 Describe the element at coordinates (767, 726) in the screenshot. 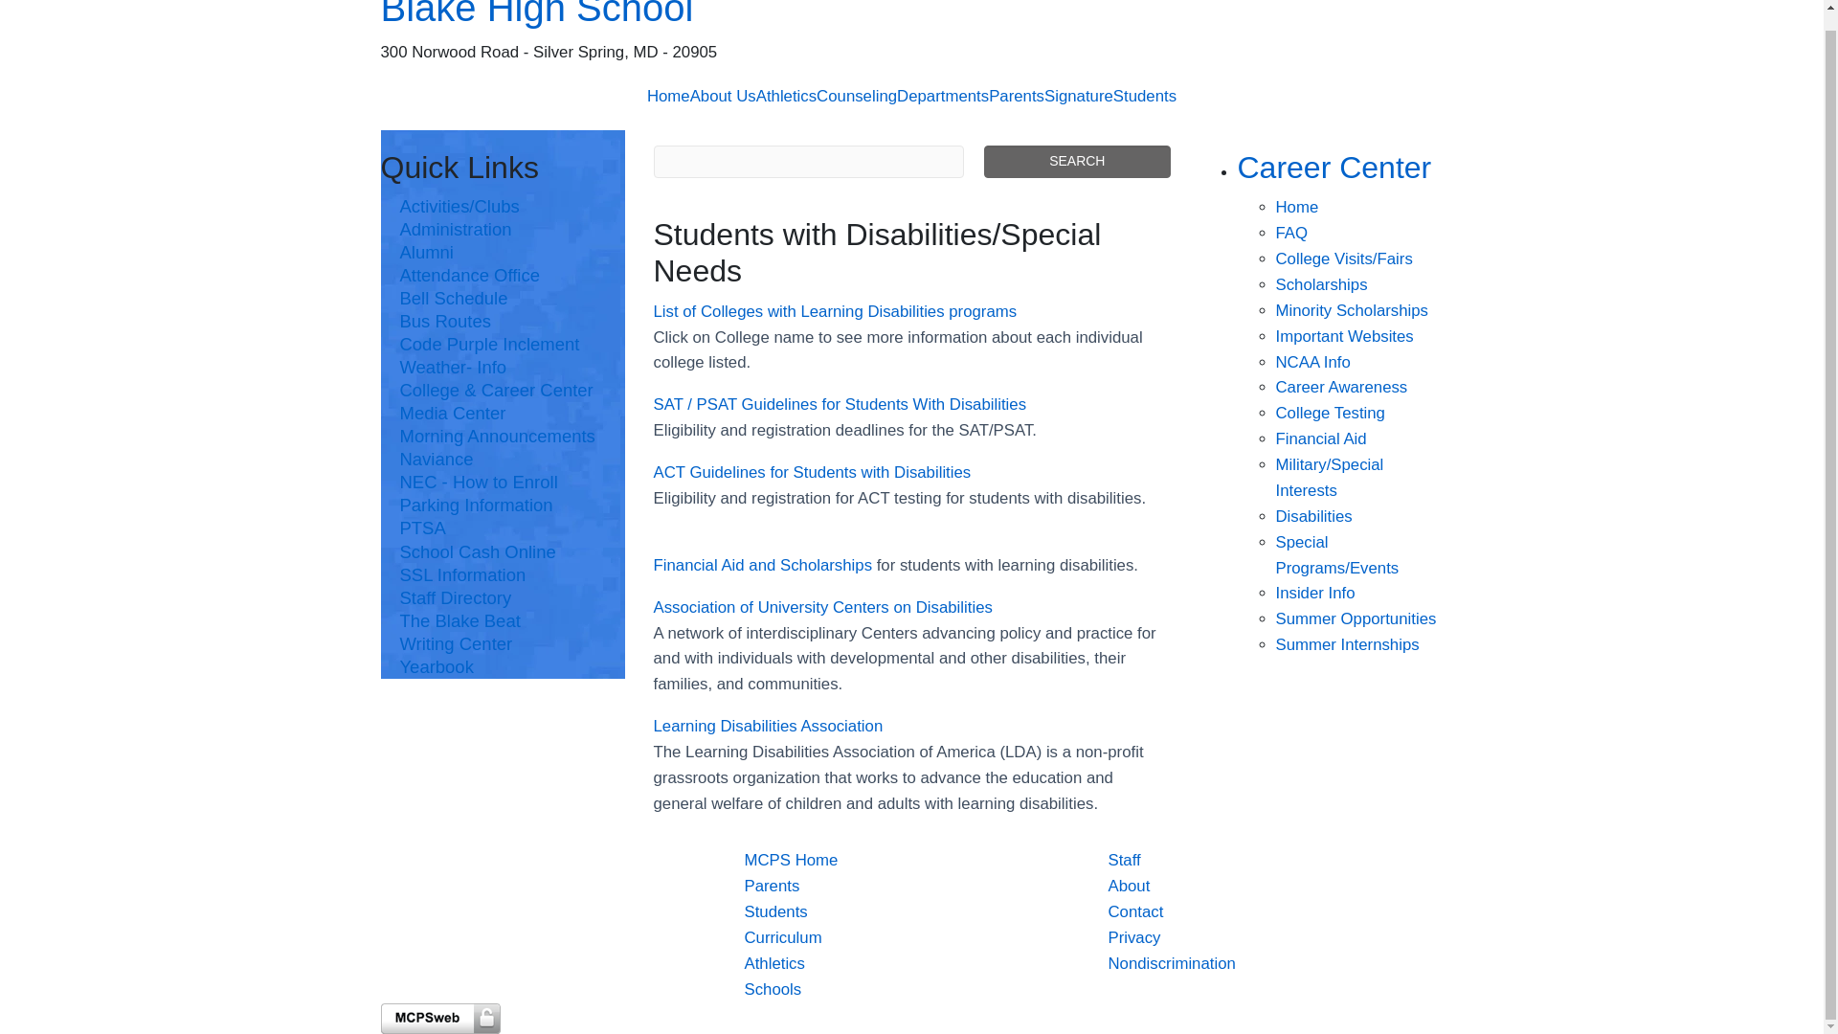

I see `Learning Disabilities Association` at that location.